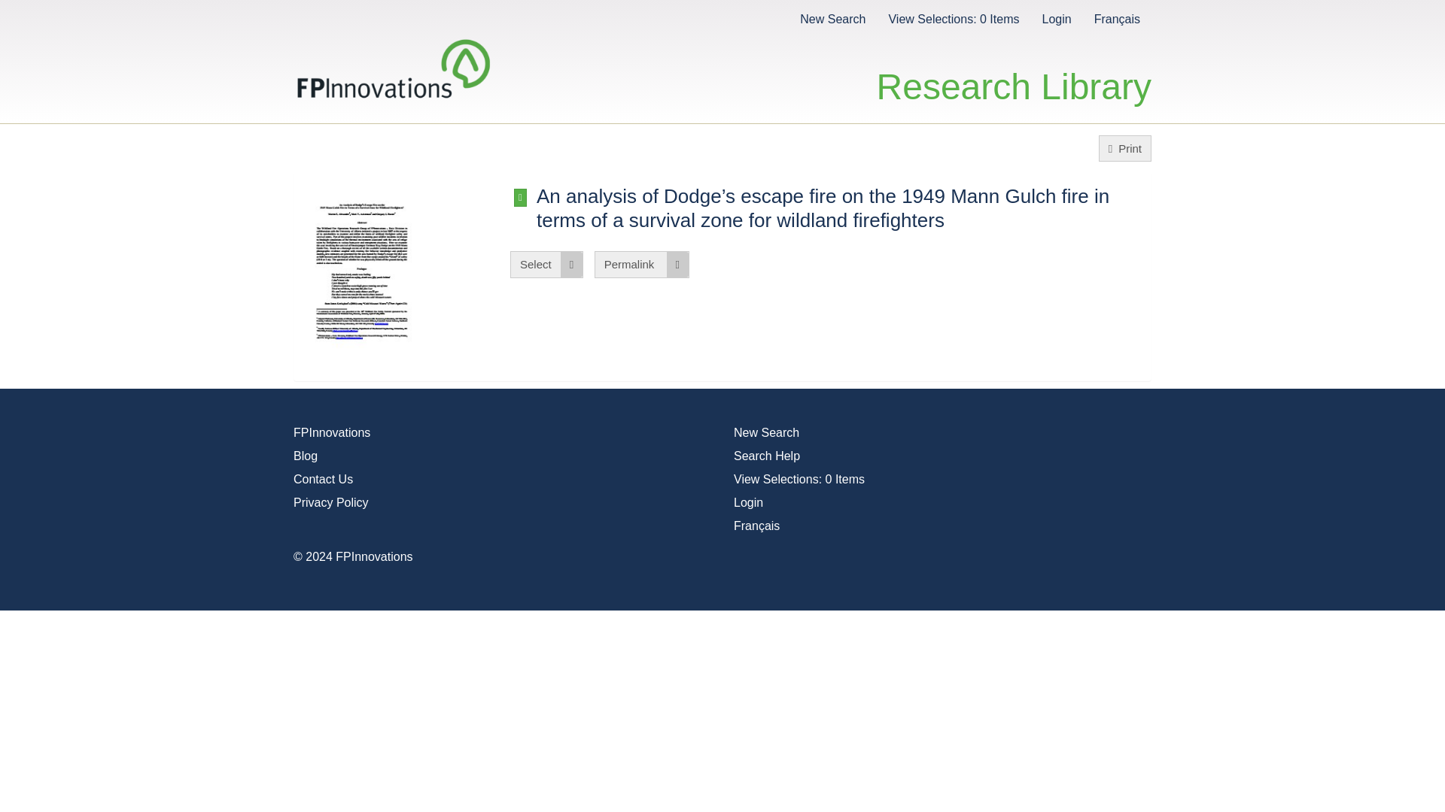 This screenshot has height=812, width=1445. I want to click on Research Library, so click(1015, 71).